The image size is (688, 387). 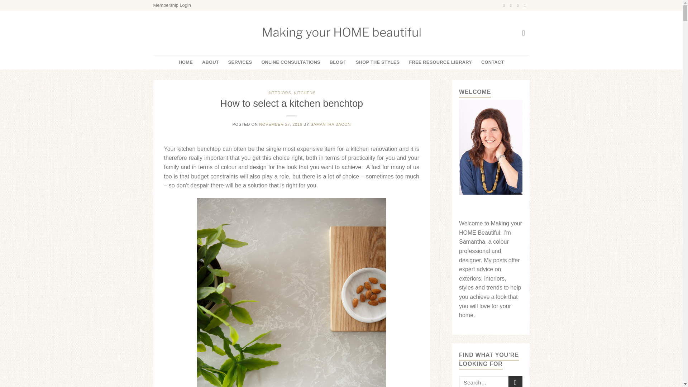 I want to click on BLOG, so click(x=338, y=62).